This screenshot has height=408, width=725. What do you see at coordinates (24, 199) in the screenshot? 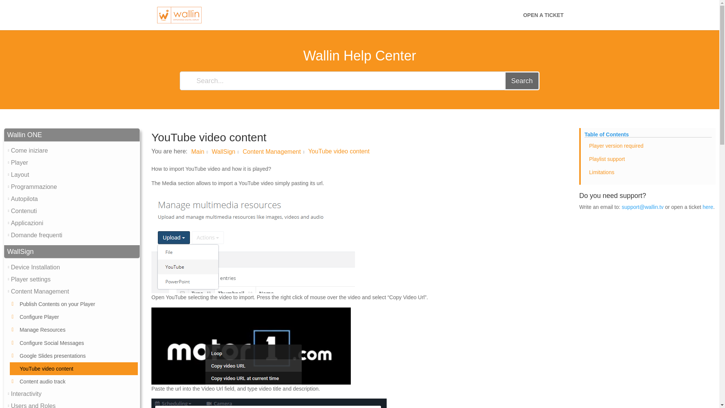
I see `Autopilota` at bounding box center [24, 199].